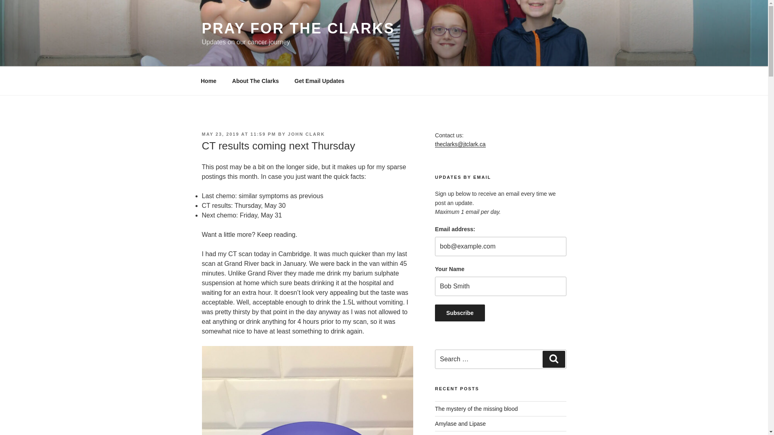 The height and width of the screenshot is (435, 774). What do you see at coordinates (298, 28) in the screenshot?
I see `PRAY FOR THE CLARKS` at bounding box center [298, 28].